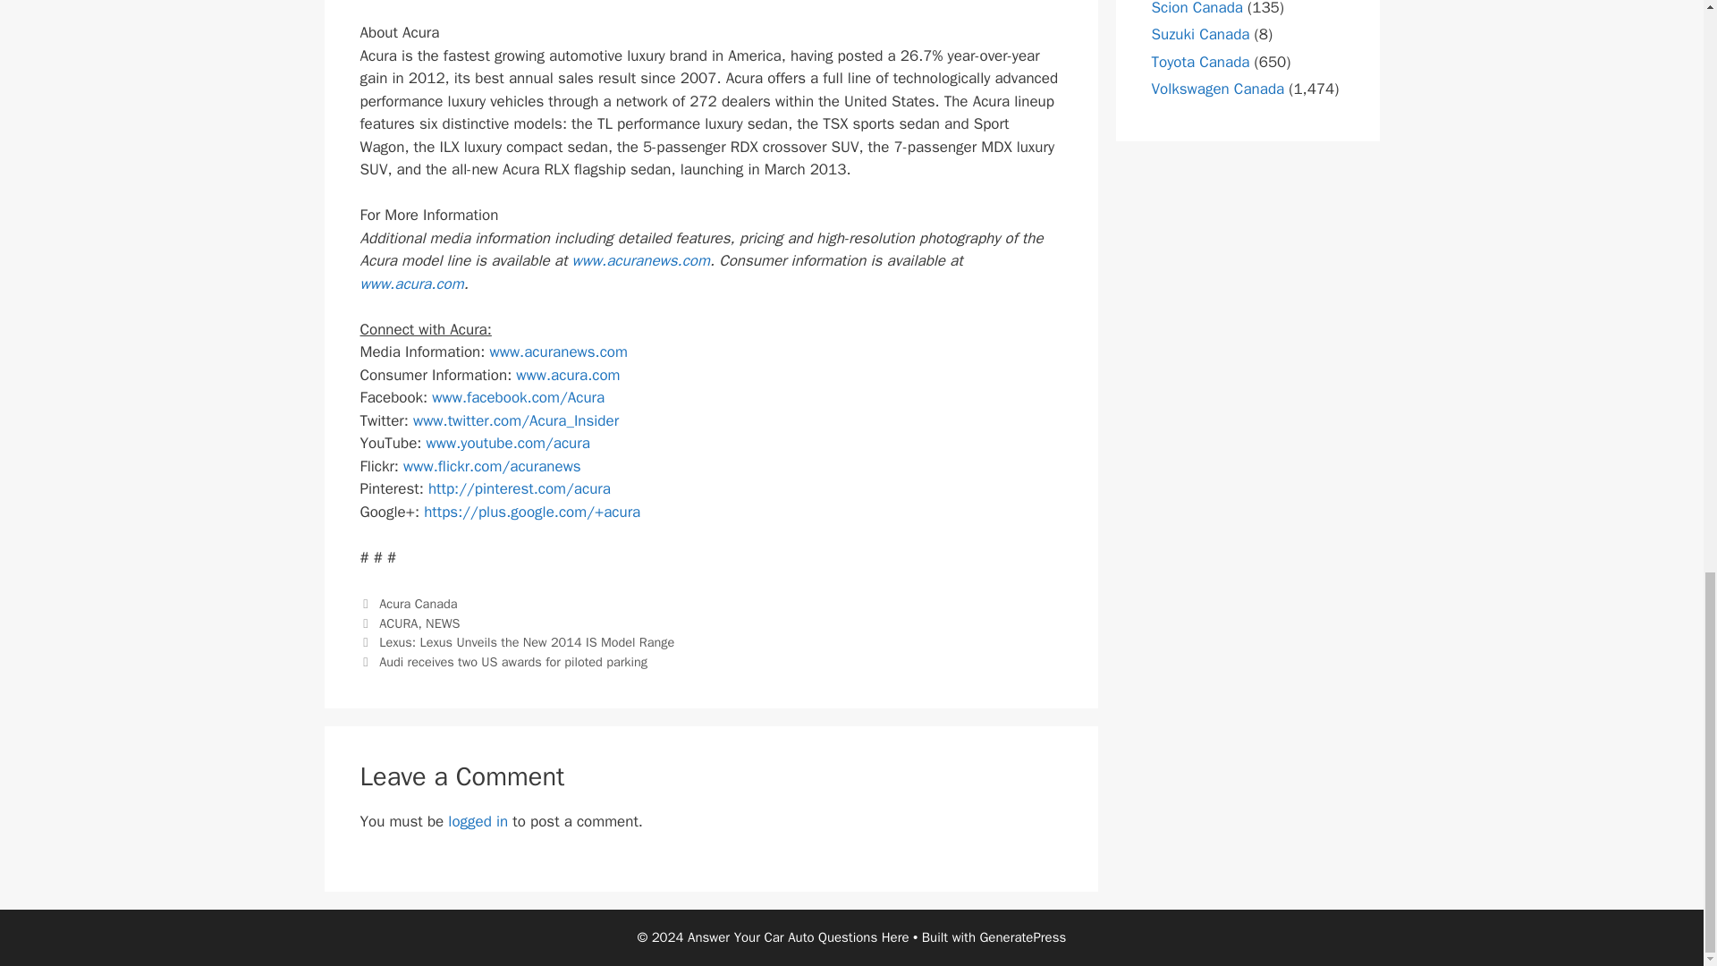 This screenshot has width=1717, height=966. I want to click on www.acura.com, so click(568, 375).